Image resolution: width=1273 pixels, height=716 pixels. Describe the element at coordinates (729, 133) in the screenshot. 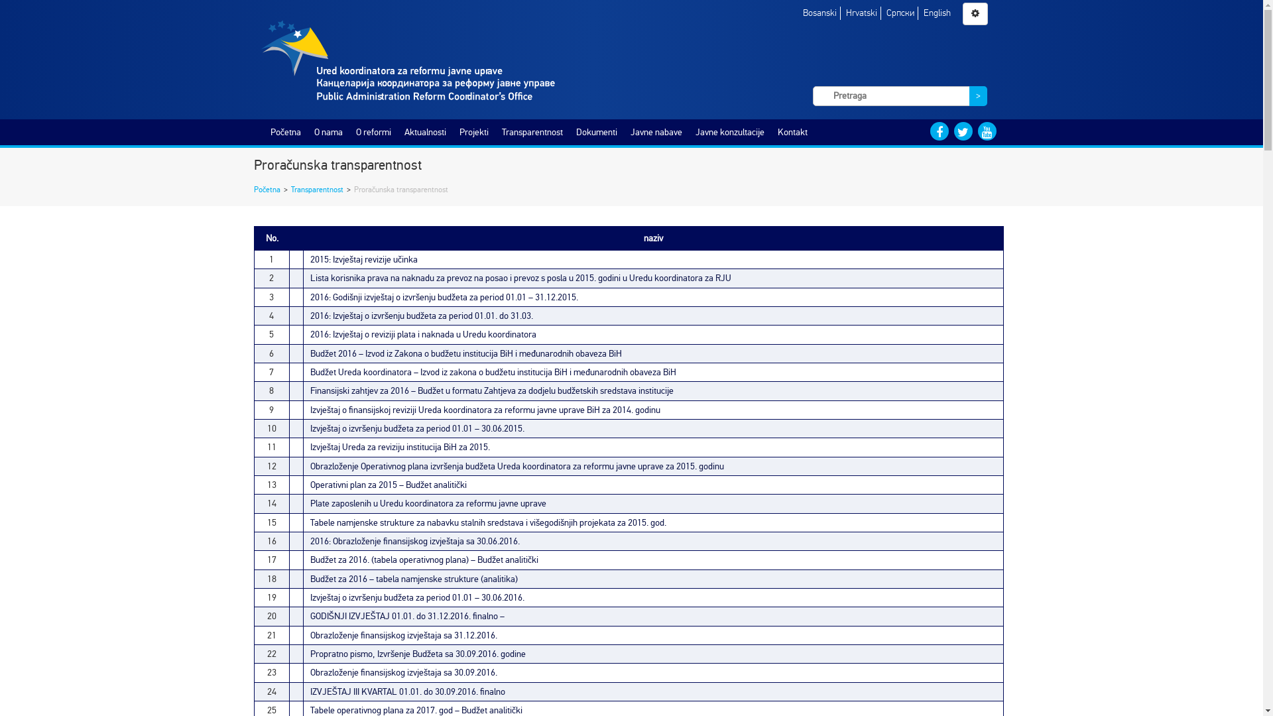

I see `Javne konzultacije` at that location.